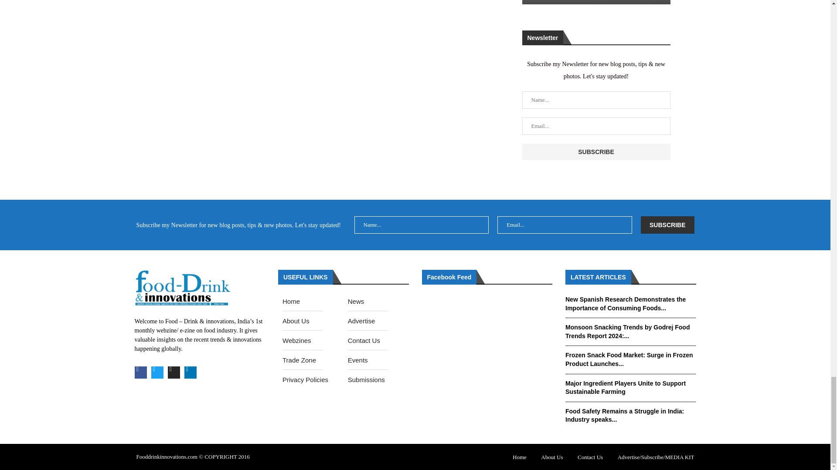 This screenshot has width=837, height=470. What do you see at coordinates (596, 152) in the screenshot?
I see `Subscribe` at bounding box center [596, 152].